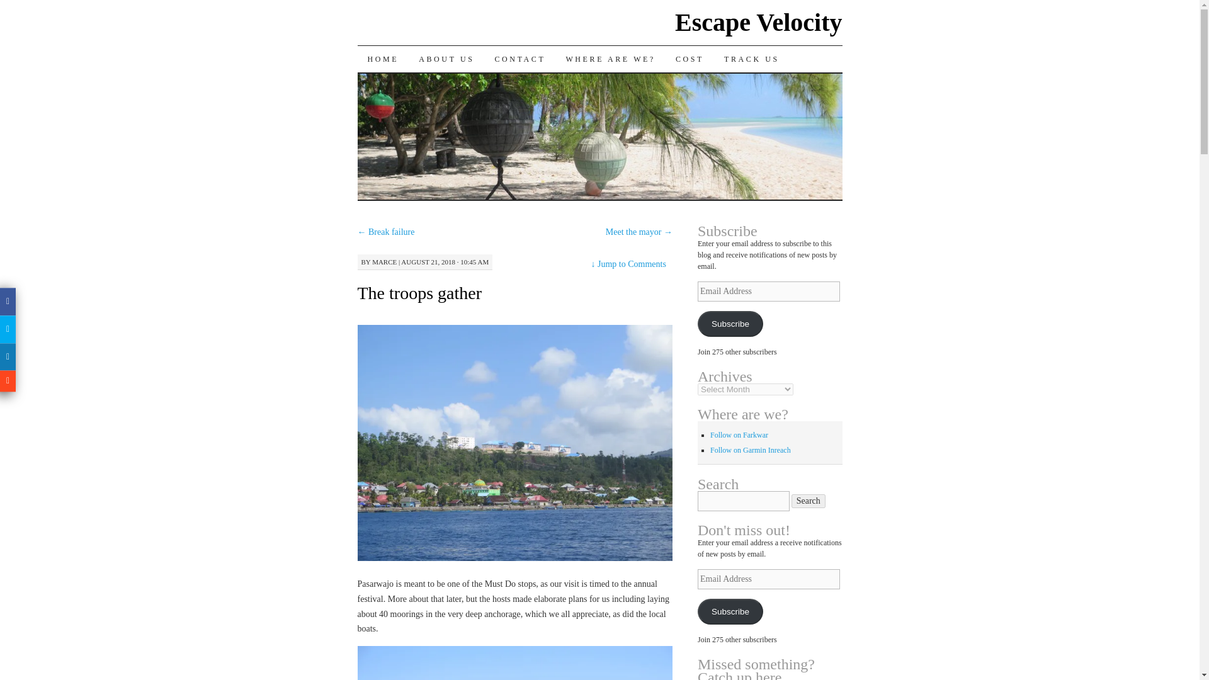 The width and height of the screenshot is (1209, 680). Describe the element at coordinates (384, 262) in the screenshot. I see `MARCE` at that location.